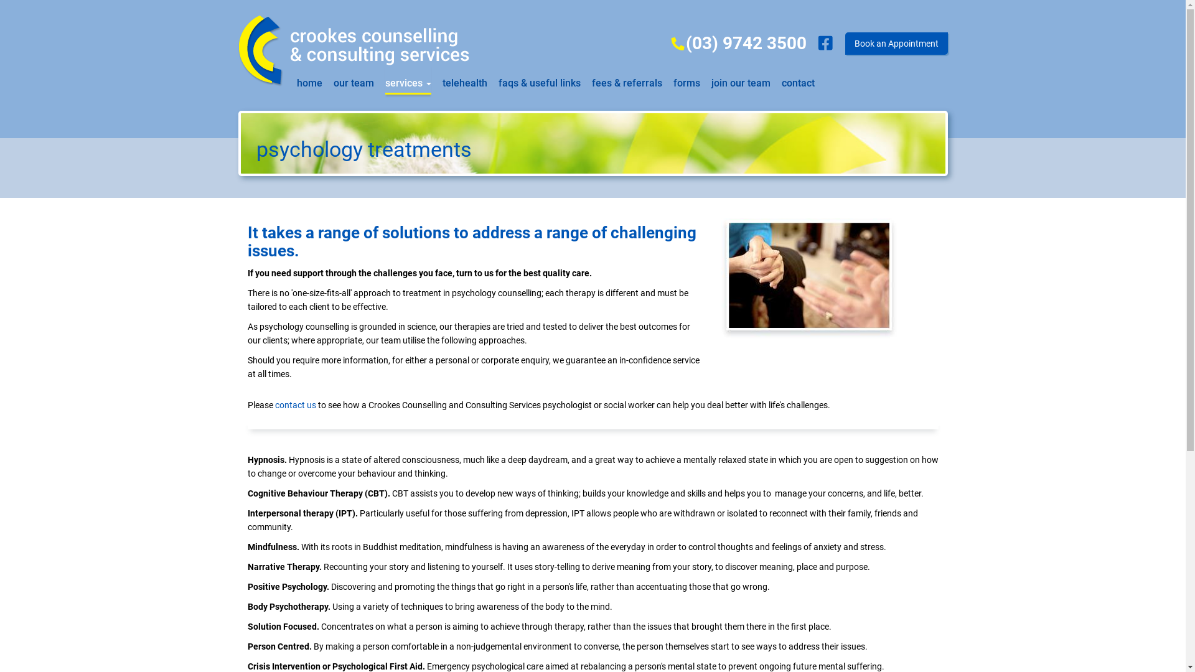  Describe the element at coordinates (464, 80) in the screenshot. I see `telehealth` at that location.